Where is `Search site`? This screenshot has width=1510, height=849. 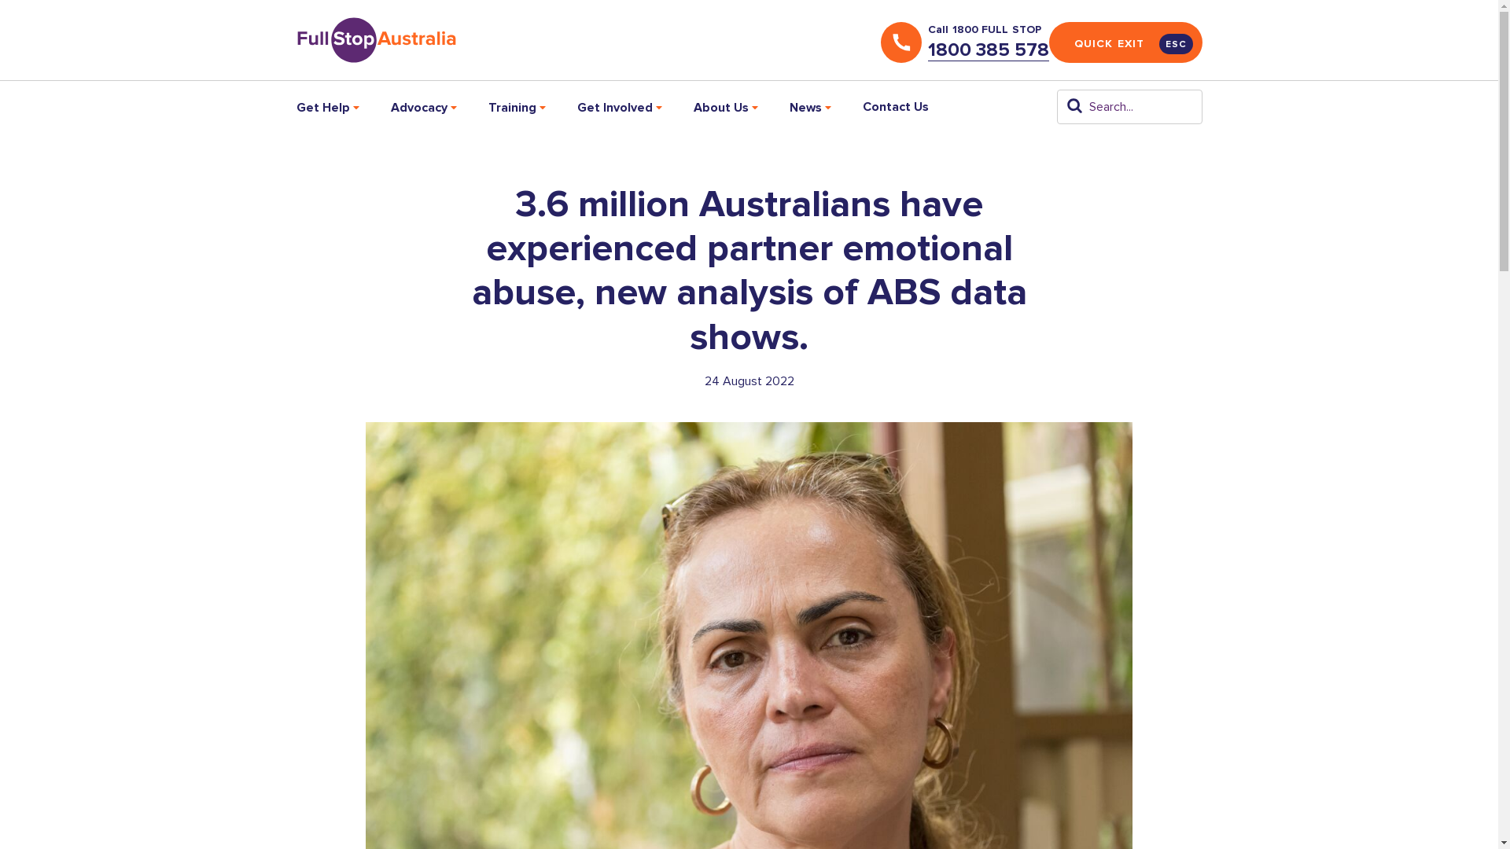
Search site is located at coordinates (1074, 105).